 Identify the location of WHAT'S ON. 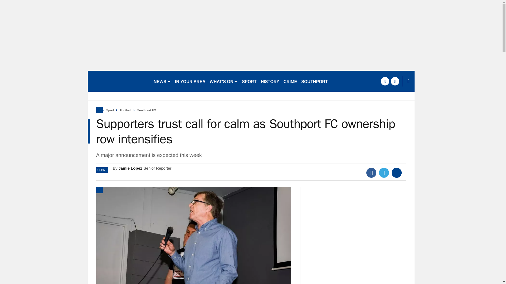
(223, 81).